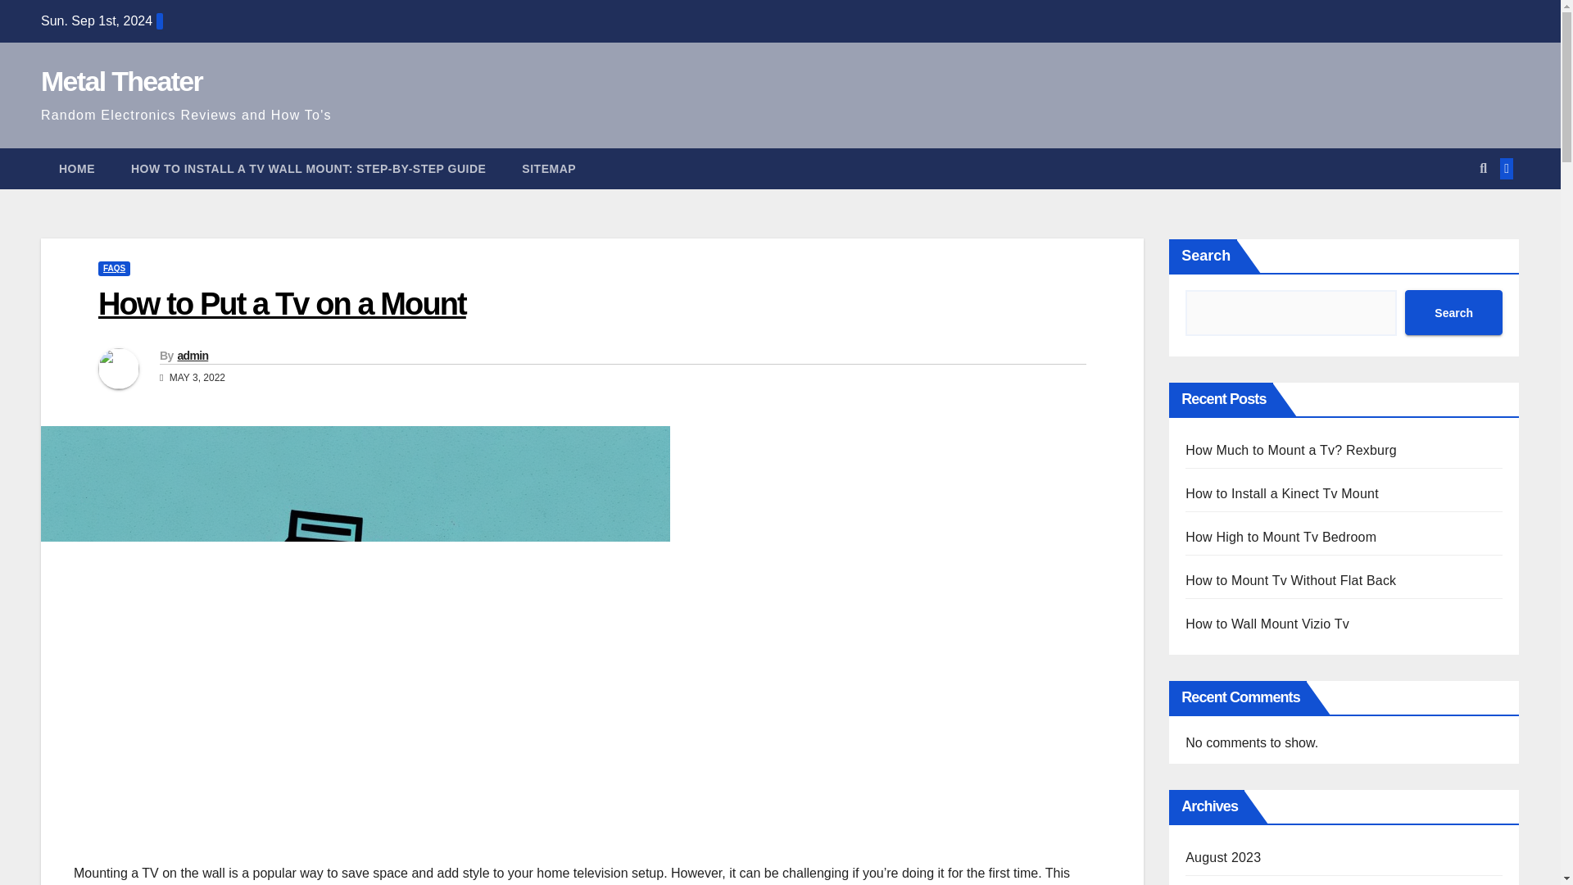 The width and height of the screenshot is (1573, 885). Describe the element at coordinates (282, 303) in the screenshot. I see `Permalink to: How to Put a Tv on a Mount` at that location.